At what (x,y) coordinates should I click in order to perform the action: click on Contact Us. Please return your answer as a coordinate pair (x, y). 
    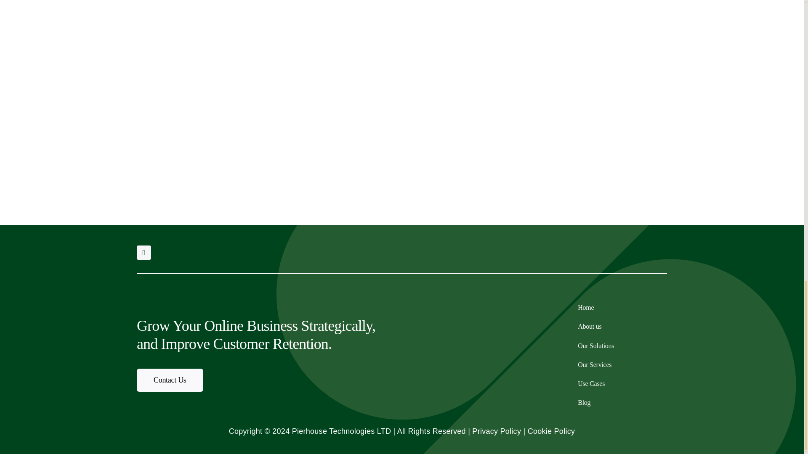
    Looking at the image, I should click on (170, 379).